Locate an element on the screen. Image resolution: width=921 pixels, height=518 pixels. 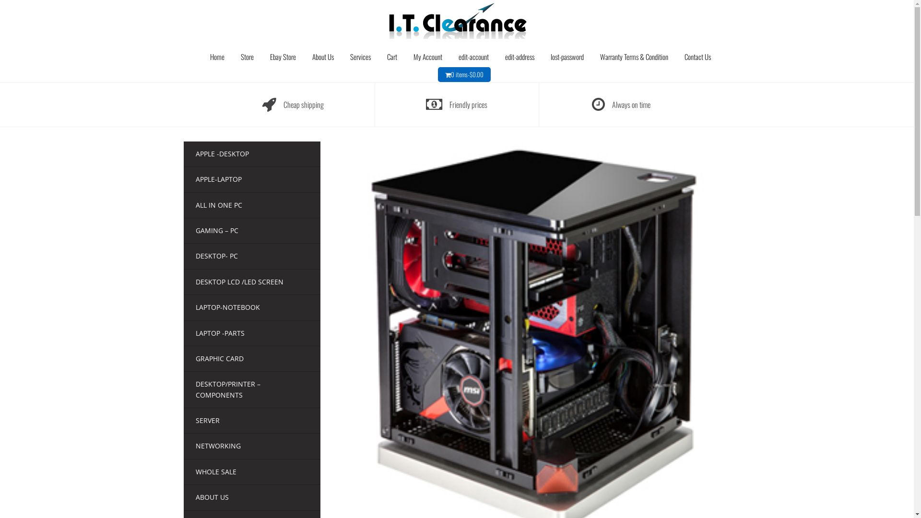
Warranty Terms & Condition is located at coordinates (634, 57).